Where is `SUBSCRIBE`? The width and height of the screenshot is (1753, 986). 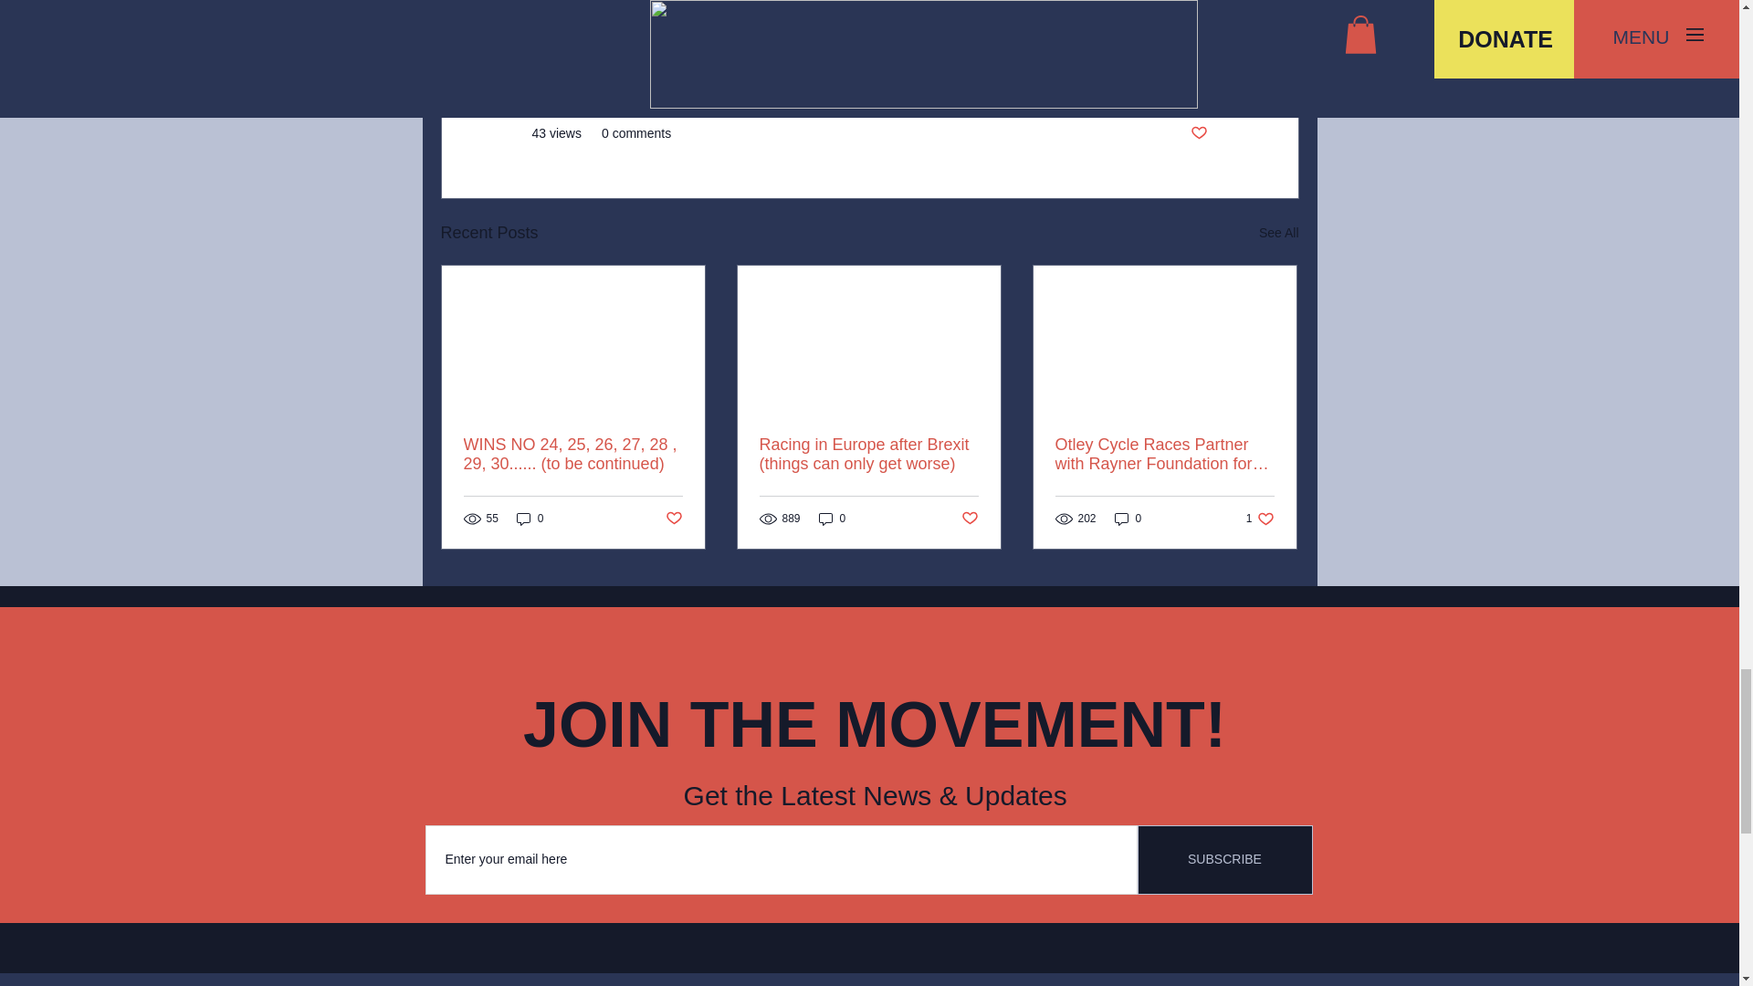 SUBSCRIBE is located at coordinates (1260, 518).